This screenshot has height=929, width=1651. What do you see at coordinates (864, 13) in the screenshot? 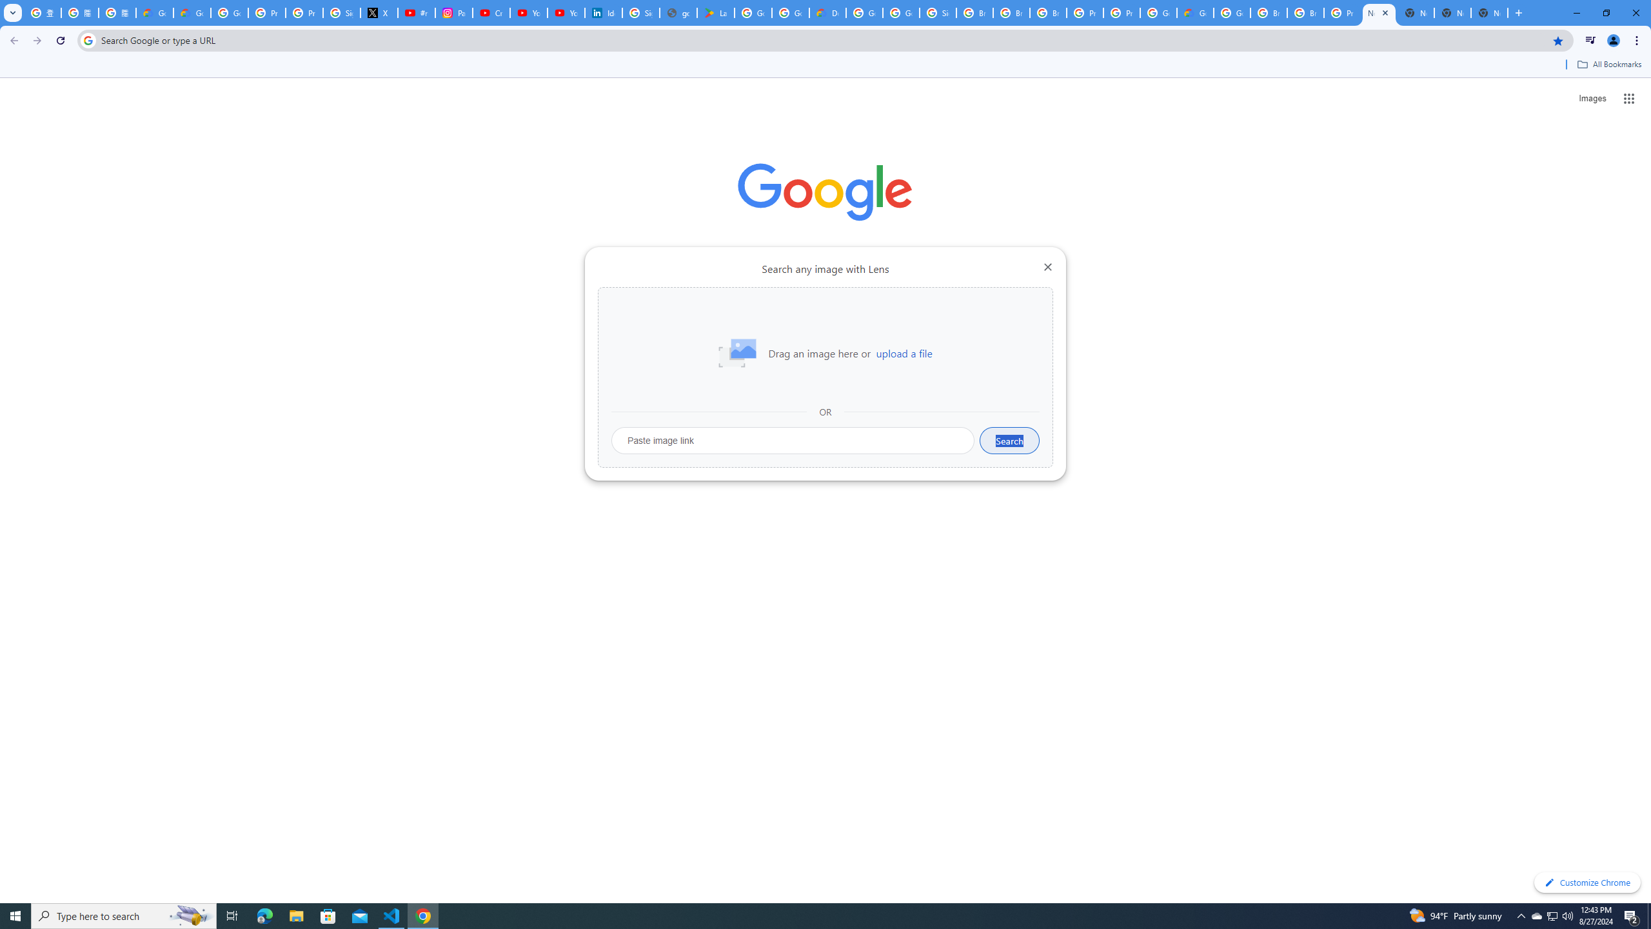
I see `Google Cloud Platform` at bounding box center [864, 13].